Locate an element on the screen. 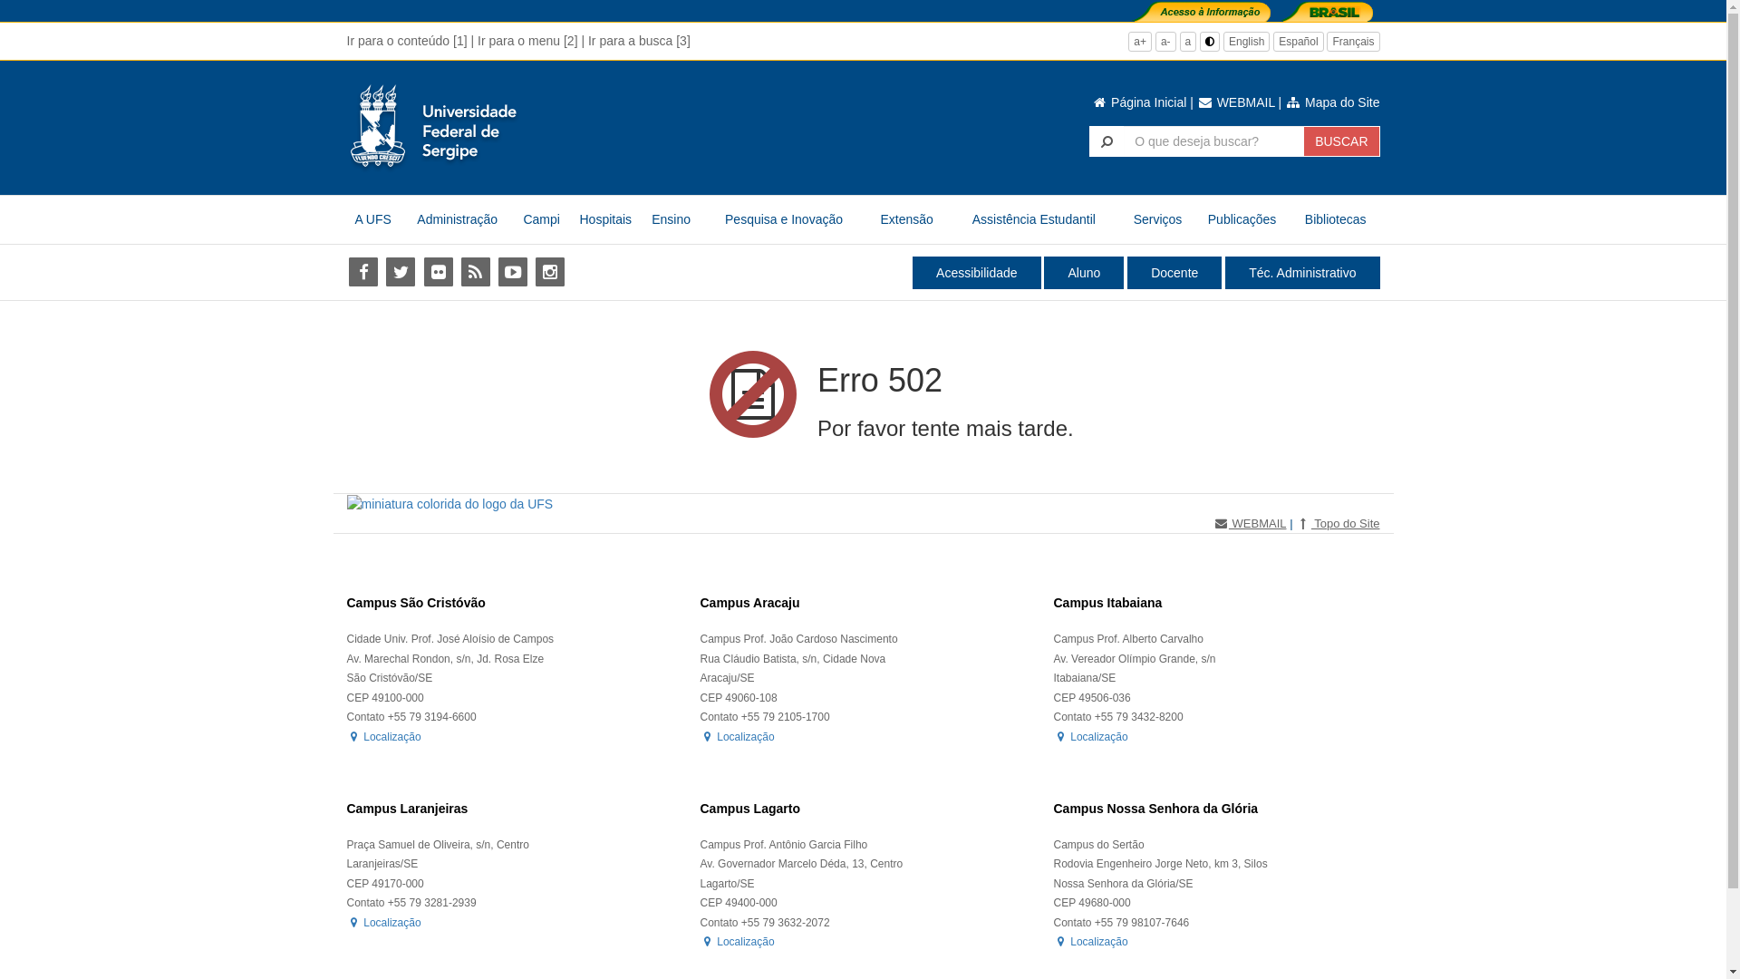 The image size is (1740, 979). Topo do Site is located at coordinates (1338, 524).